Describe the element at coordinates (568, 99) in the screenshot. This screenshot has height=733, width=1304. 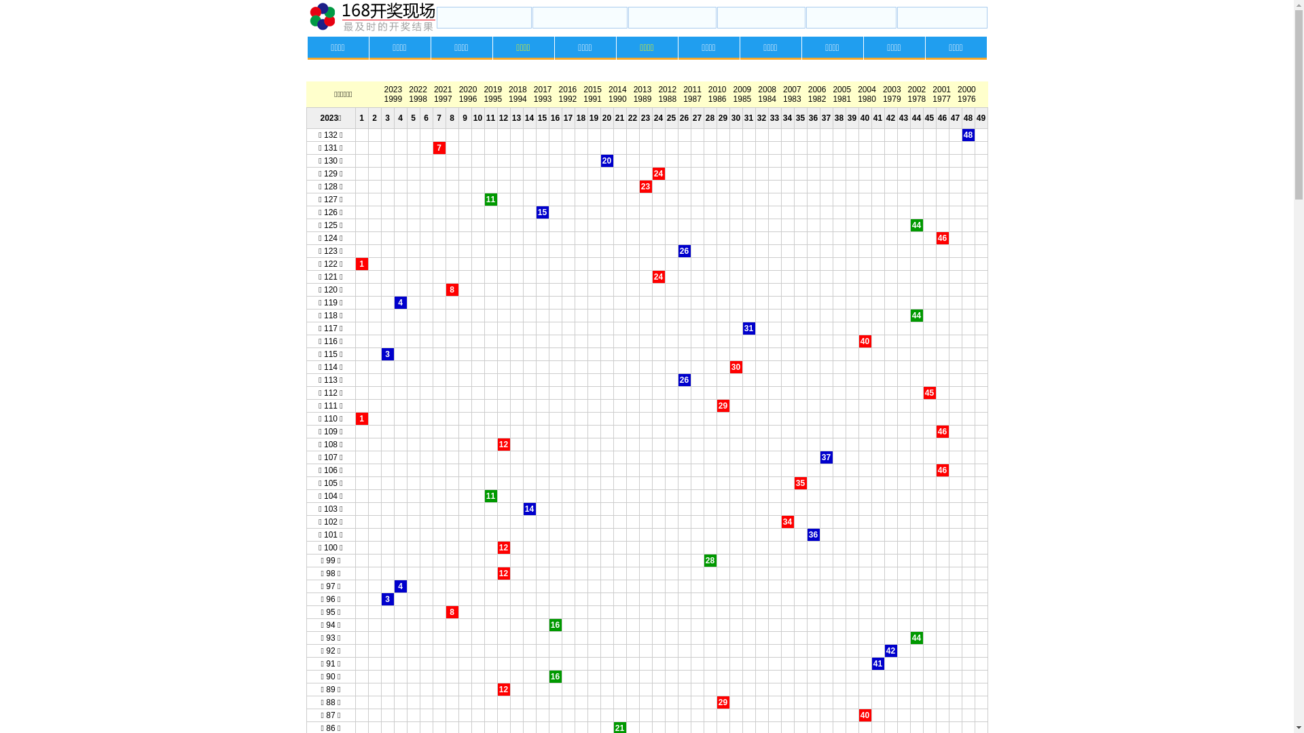
I see `1992` at that location.